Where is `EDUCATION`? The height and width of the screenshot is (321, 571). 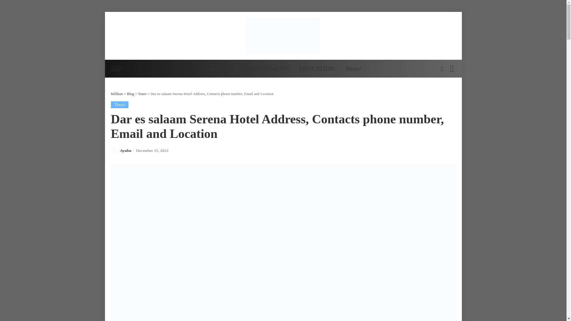
EDUCATION is located at coordinates (318, 68).